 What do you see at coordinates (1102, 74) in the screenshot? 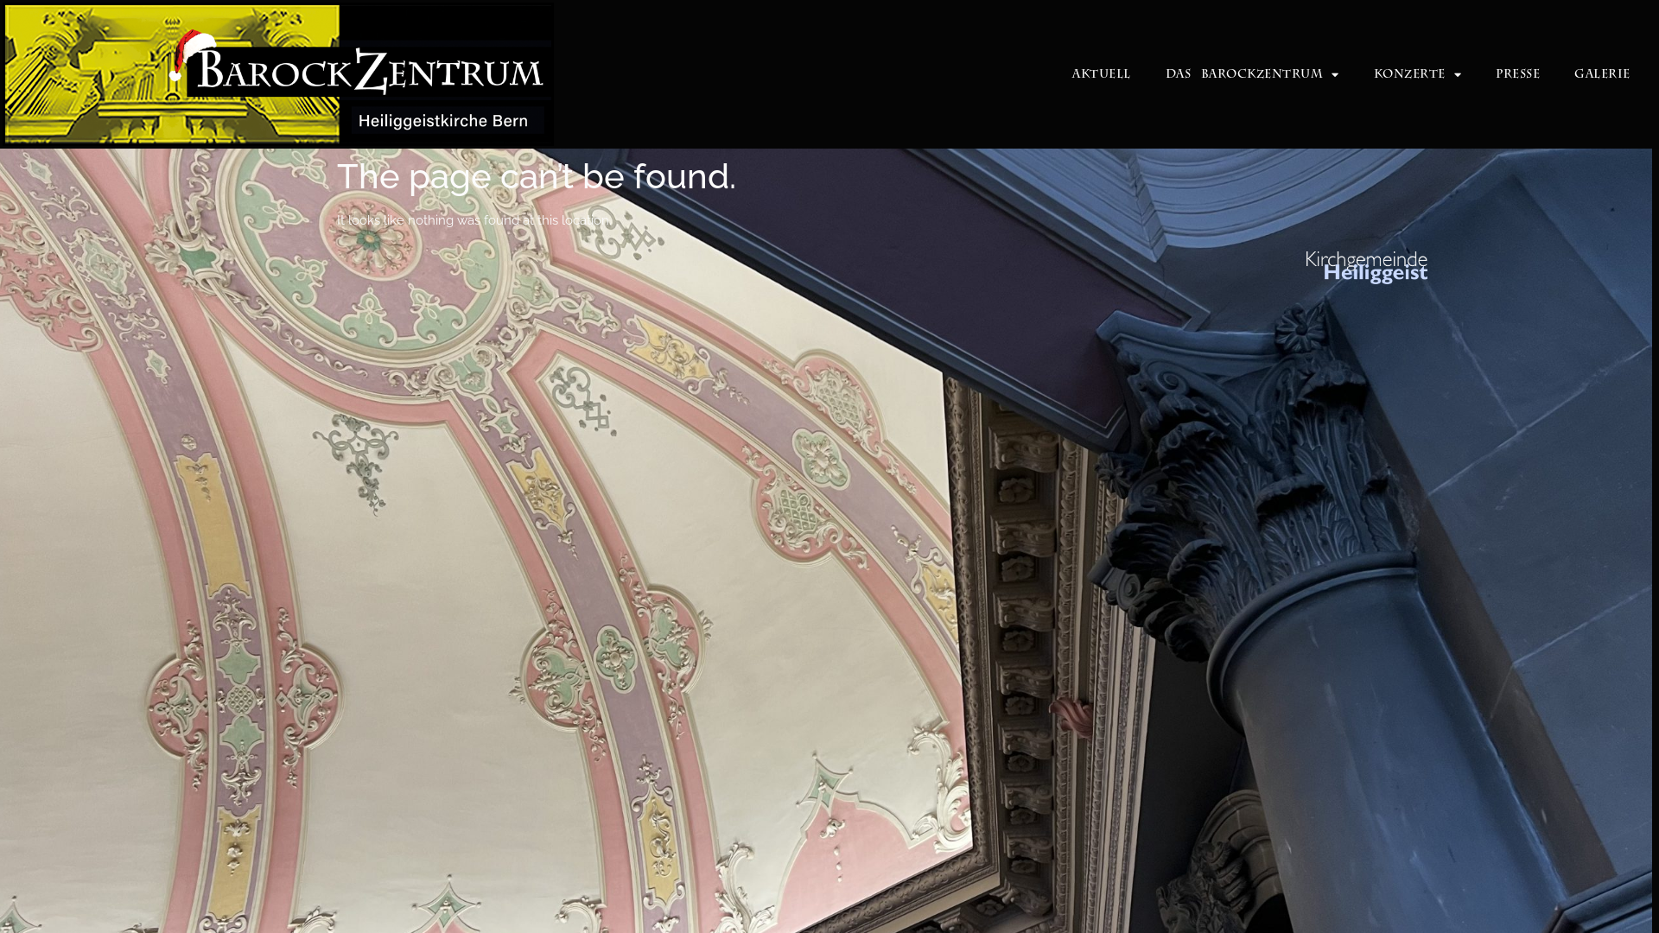
I see `Aktuell` at bounding box center [1102, 74].